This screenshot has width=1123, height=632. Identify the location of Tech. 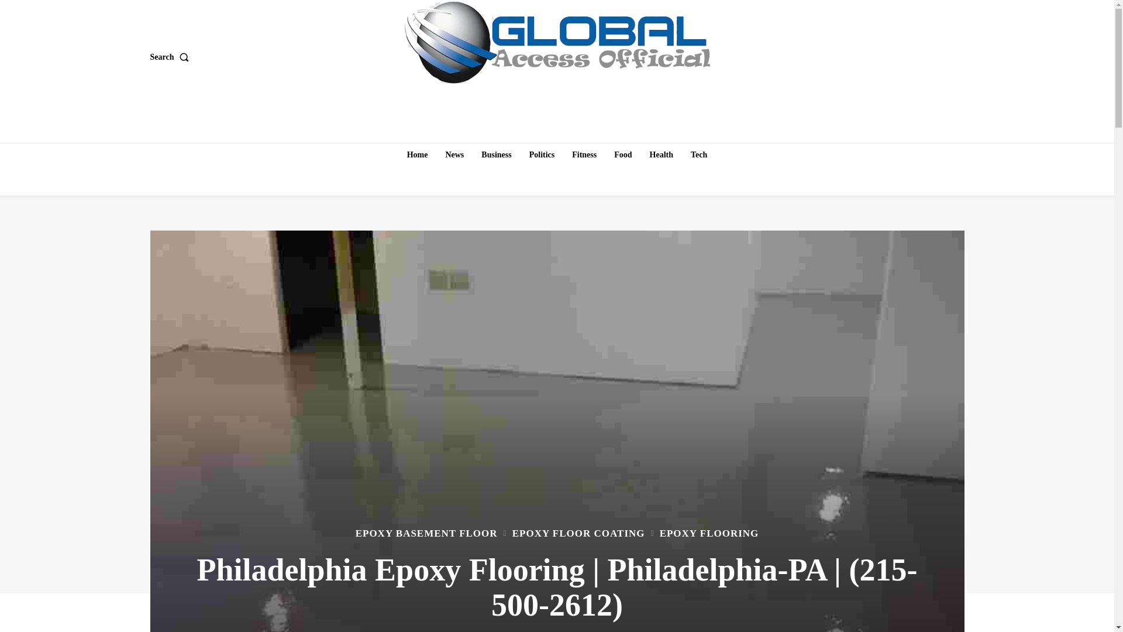
(699, 155).